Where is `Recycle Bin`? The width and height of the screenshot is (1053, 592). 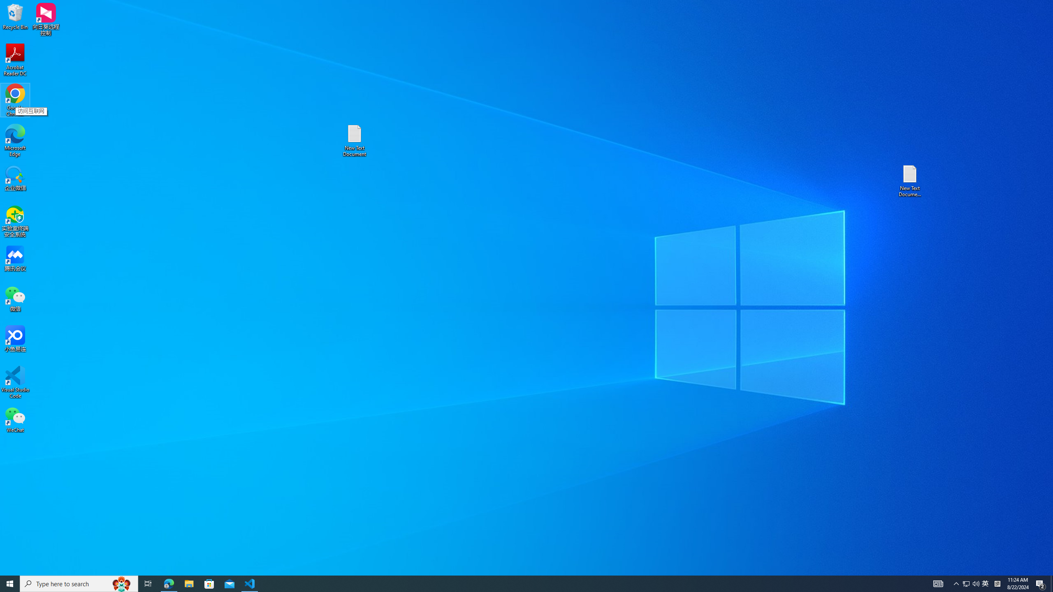 Recycle Bin is located at coordinates (15, 16).